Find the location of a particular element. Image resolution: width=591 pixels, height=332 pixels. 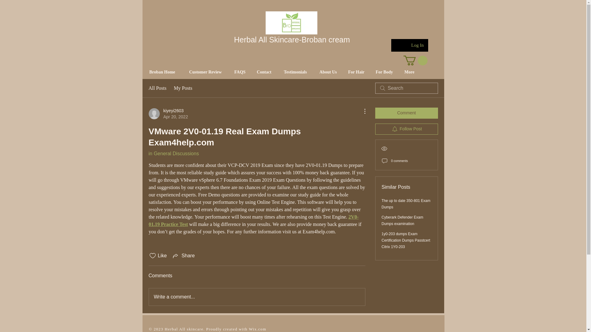

Customer Review is located at coordinates (206, 72).